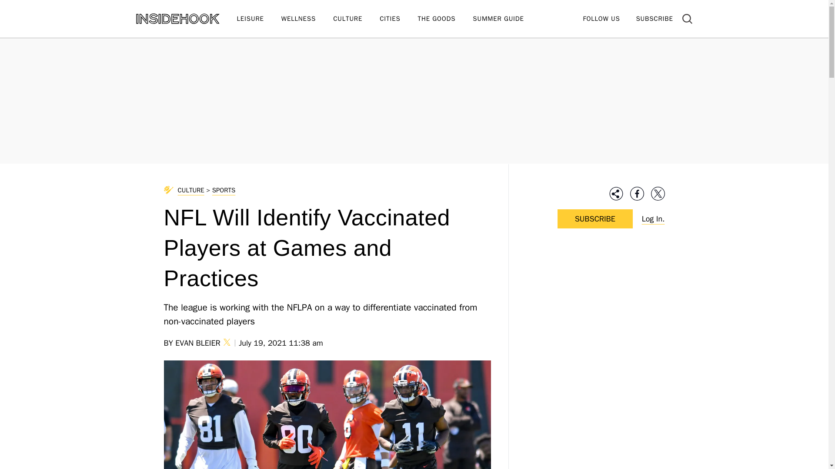 The height and width of the screenshot is (469, 835). Describe the element at coordinates (445, 19) in the screenshot. I see `THE GOODS` at that location.